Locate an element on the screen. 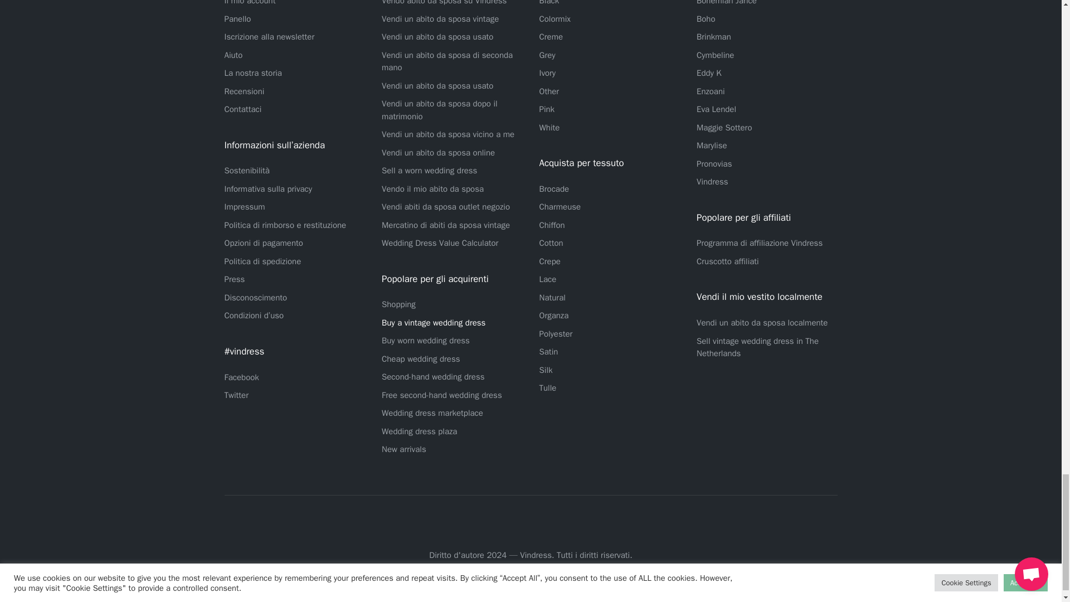 This screenshot has width=1070, height=602. Seller Dashboard is located at coordinates (237, 19).